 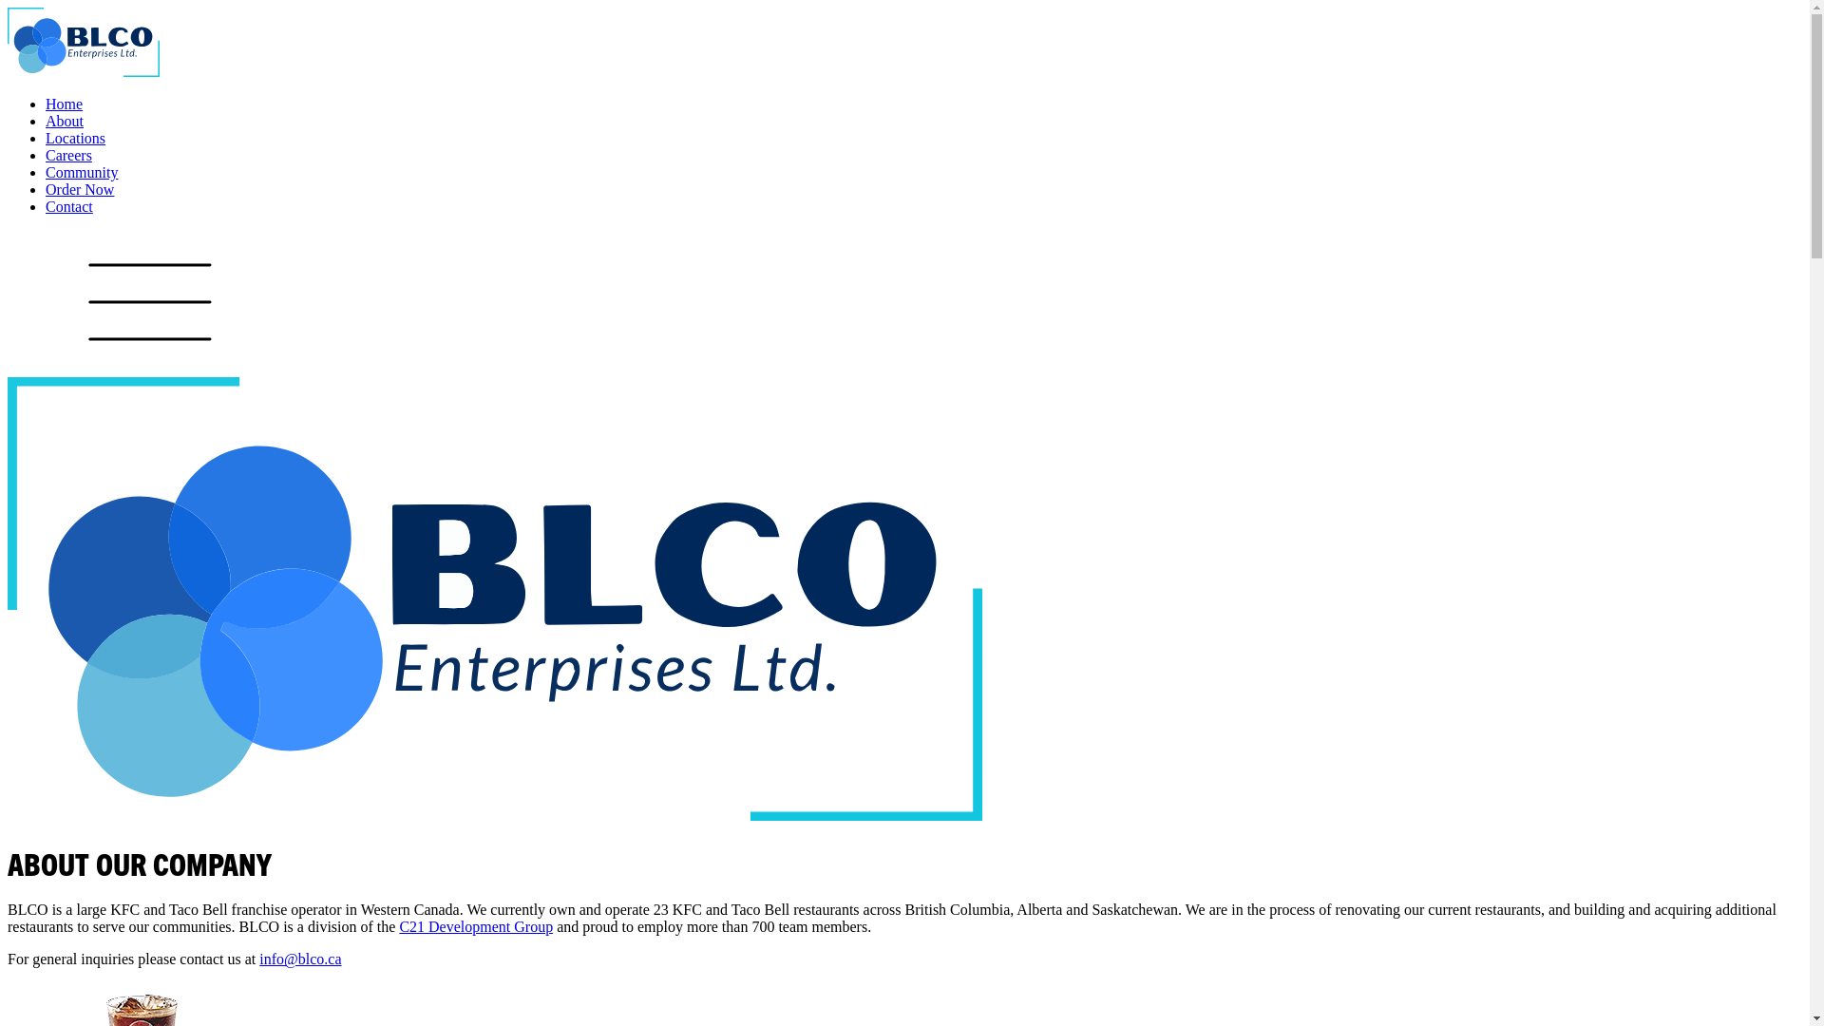 What do you see at coordinates (300, 959) in the screenshot?
I see `info@blco.ca` at bounding box center [300, 959].